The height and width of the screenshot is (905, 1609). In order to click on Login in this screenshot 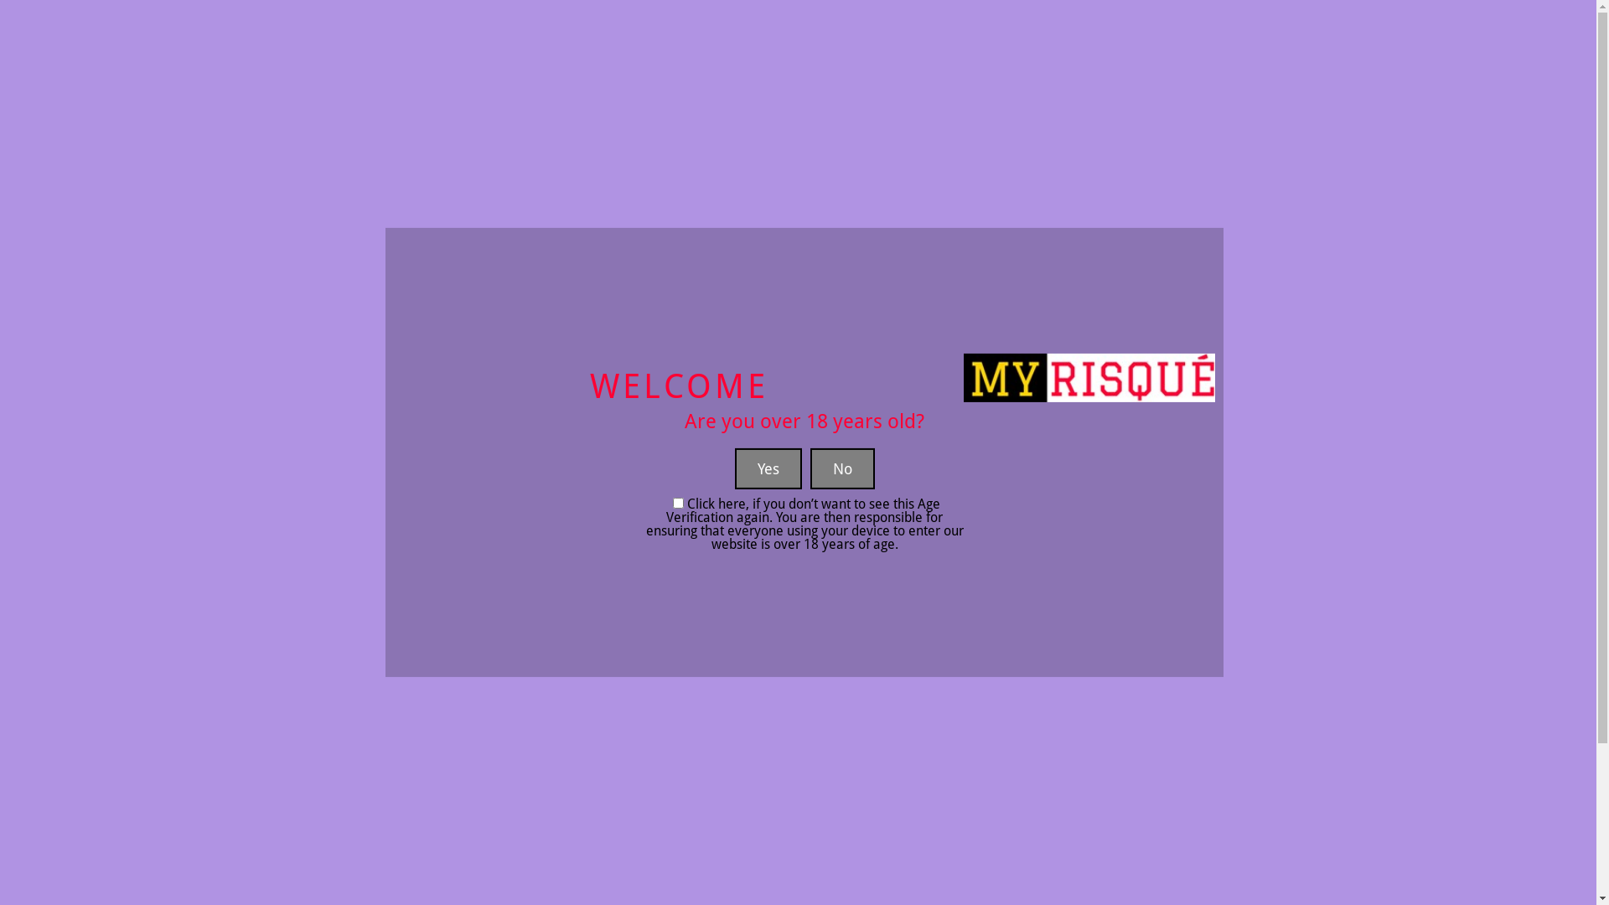, I will do `click(1269, 15)`.